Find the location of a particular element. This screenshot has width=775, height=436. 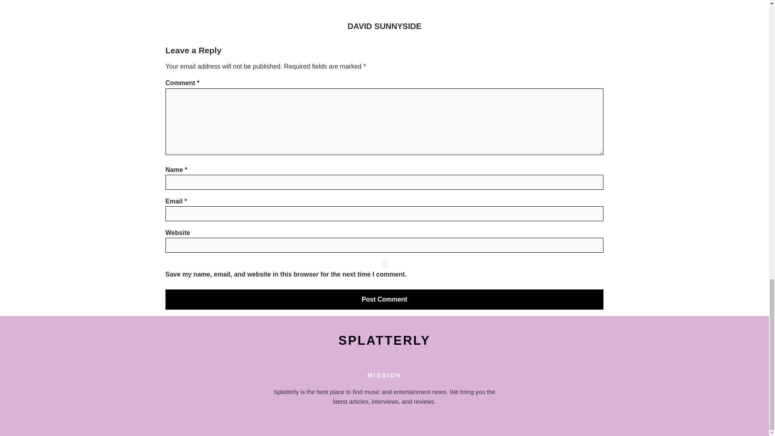

Post Comment is located at coordinates (384, 300).